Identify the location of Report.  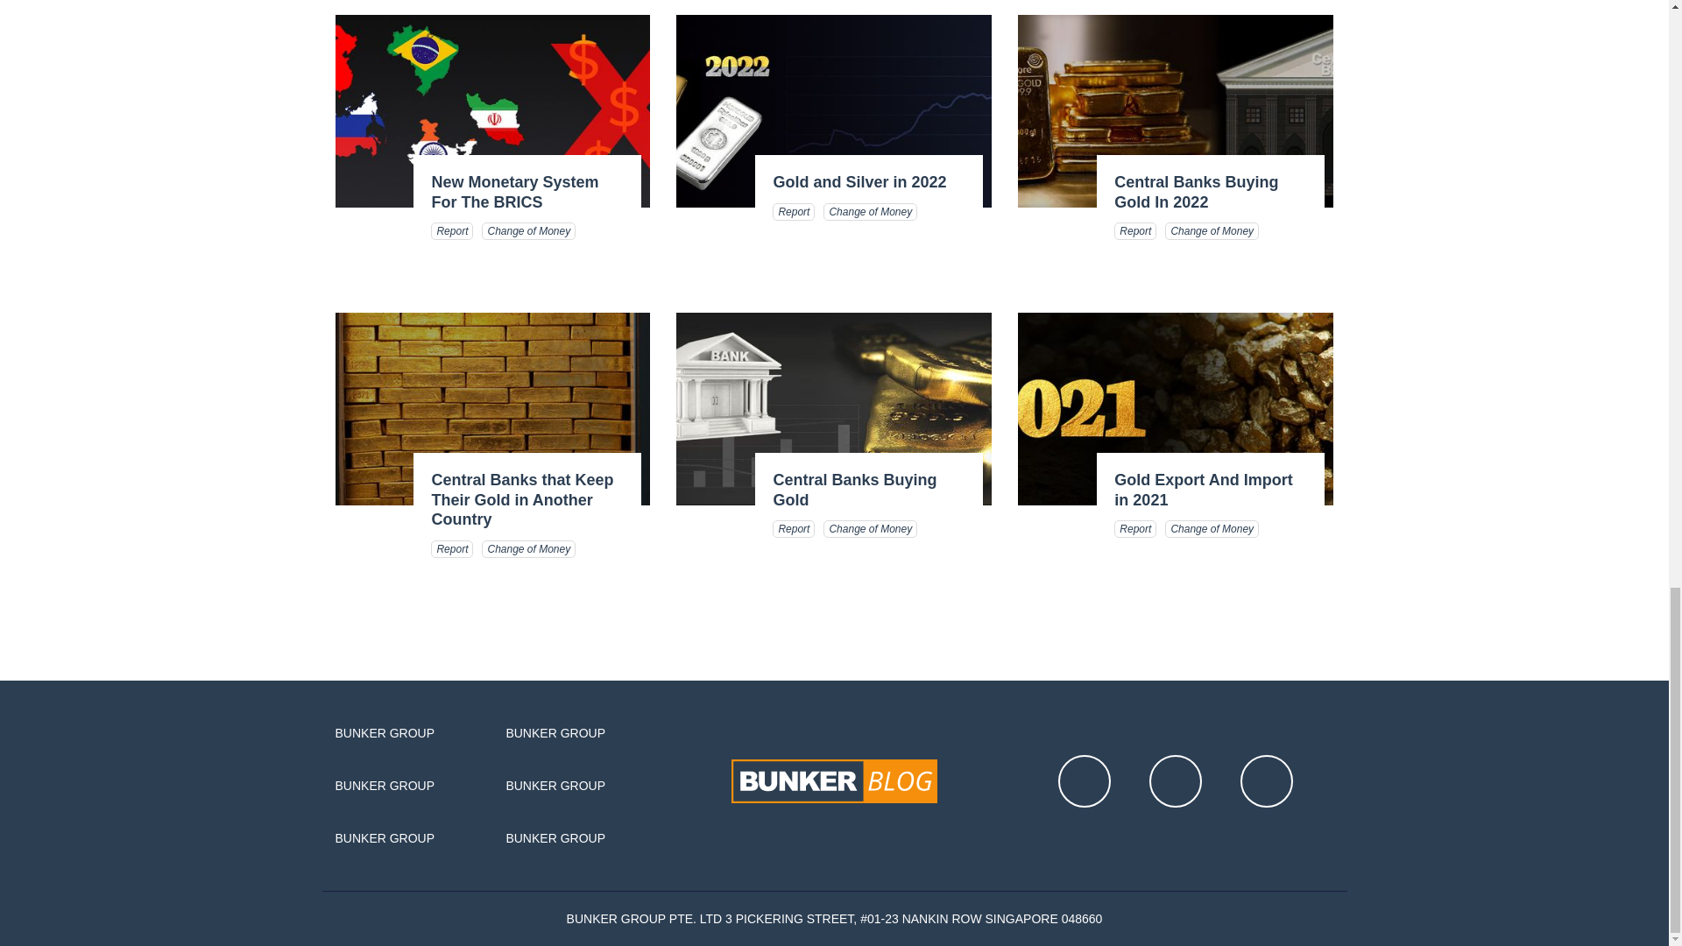
(451, 548).